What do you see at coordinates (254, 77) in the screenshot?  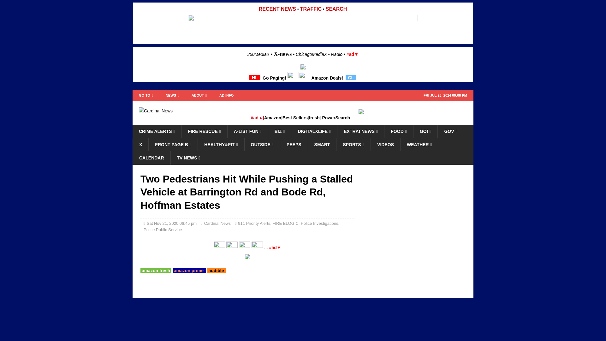 I see `  HL  ` at bounding box center [254, 77].